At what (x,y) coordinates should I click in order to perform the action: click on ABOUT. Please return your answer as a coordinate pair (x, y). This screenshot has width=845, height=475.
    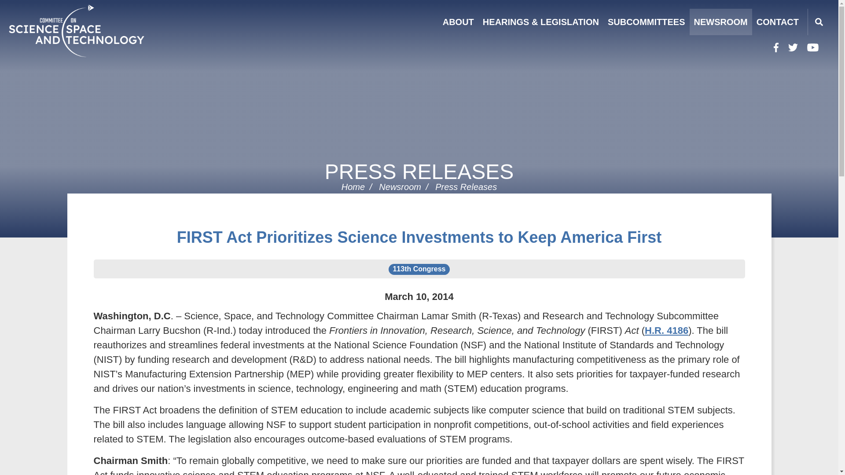
    Looking at the image, I should click on (458, 22).